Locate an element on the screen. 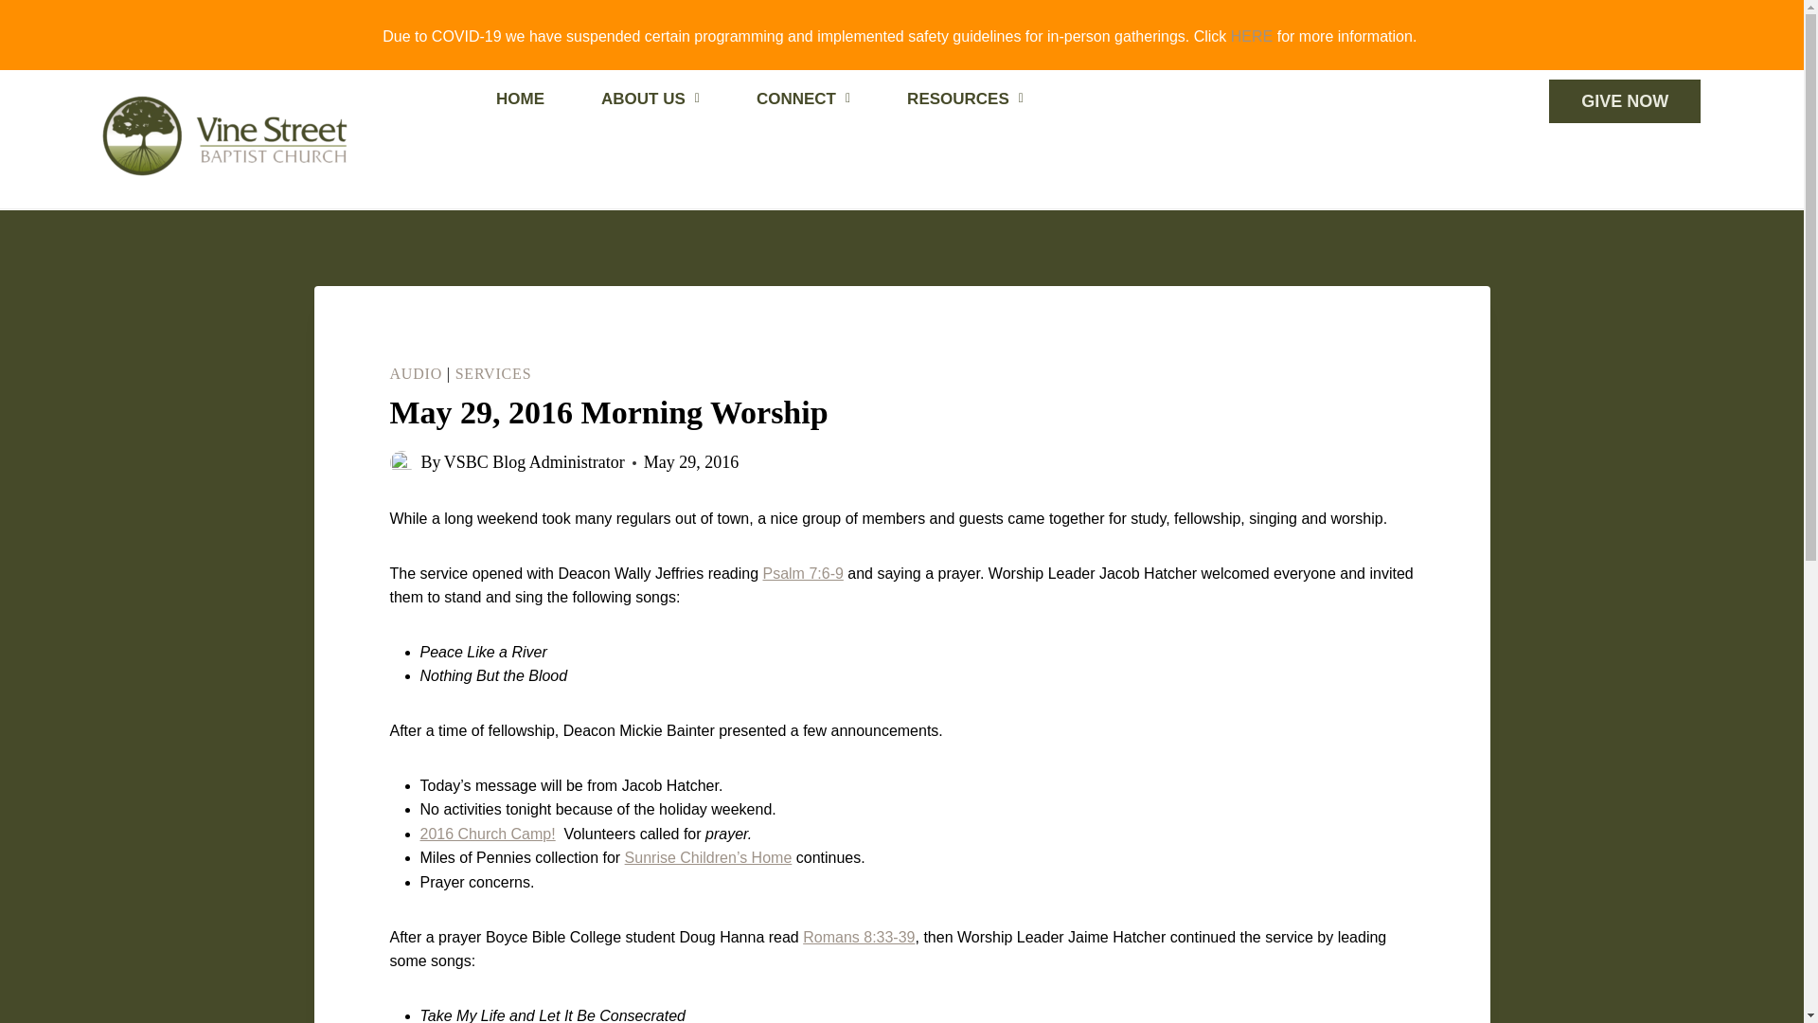 Image resolution: width=1818 pixels, height=1023 pixels. Romans 8:33-39 is located at coordinates (858, 936).